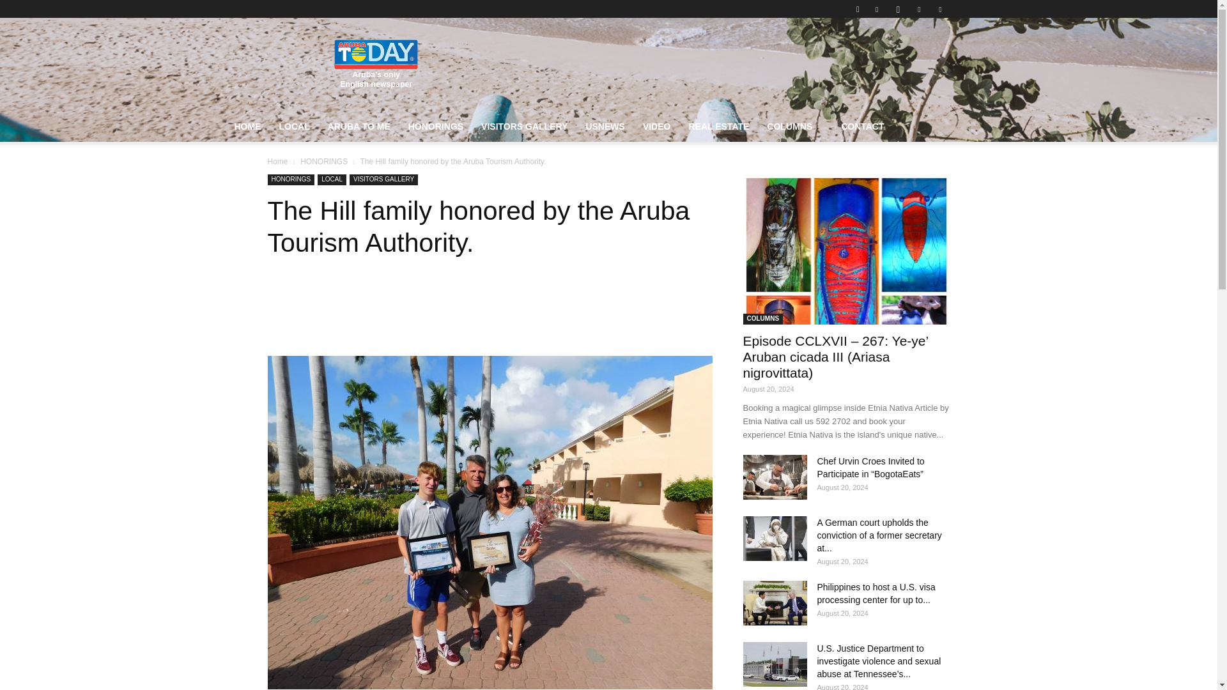  What do you see at coordinates (323, 162) in the screenshot?
I see `View all posts in HONORINGS` at bounding box center [323, 162].